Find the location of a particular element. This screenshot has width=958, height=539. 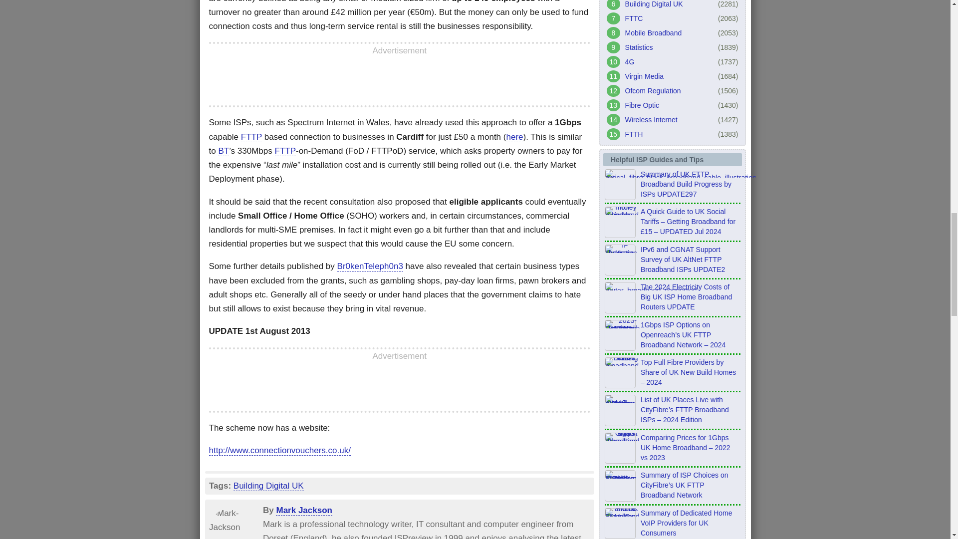

BT is located at coordinates (224, 151).